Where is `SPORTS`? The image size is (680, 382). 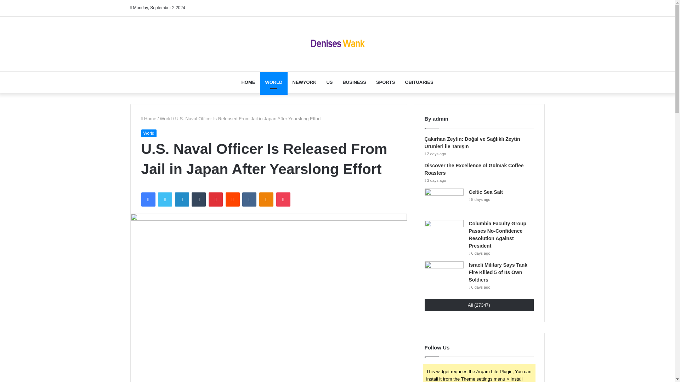
SPORTS is located at coordinates (385, 82).